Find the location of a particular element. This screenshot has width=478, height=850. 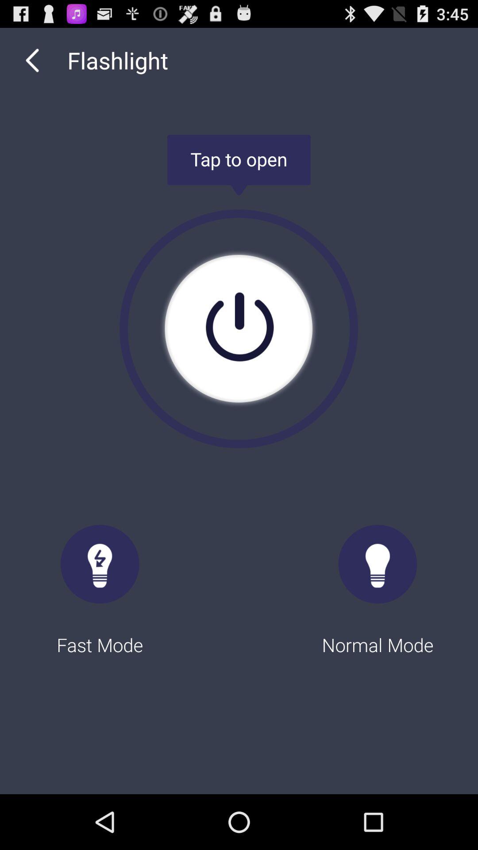

jump to the normal mode is located at coordinates (378, 582).